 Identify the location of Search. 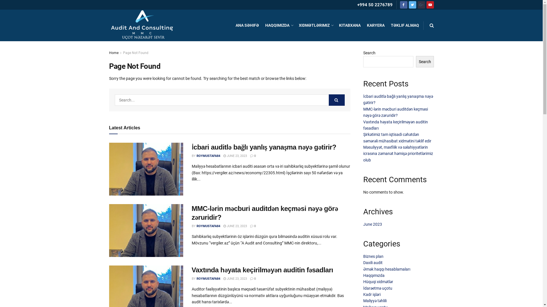
(425, 62).